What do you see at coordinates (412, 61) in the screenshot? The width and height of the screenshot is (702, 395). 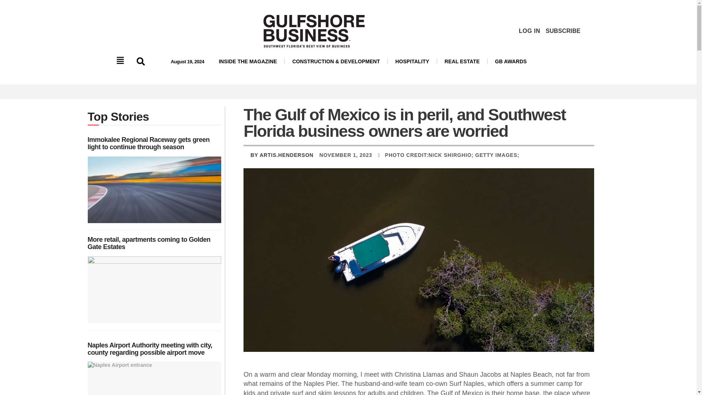 I see `HOSPITALITY` at bounding box center [412, 61].